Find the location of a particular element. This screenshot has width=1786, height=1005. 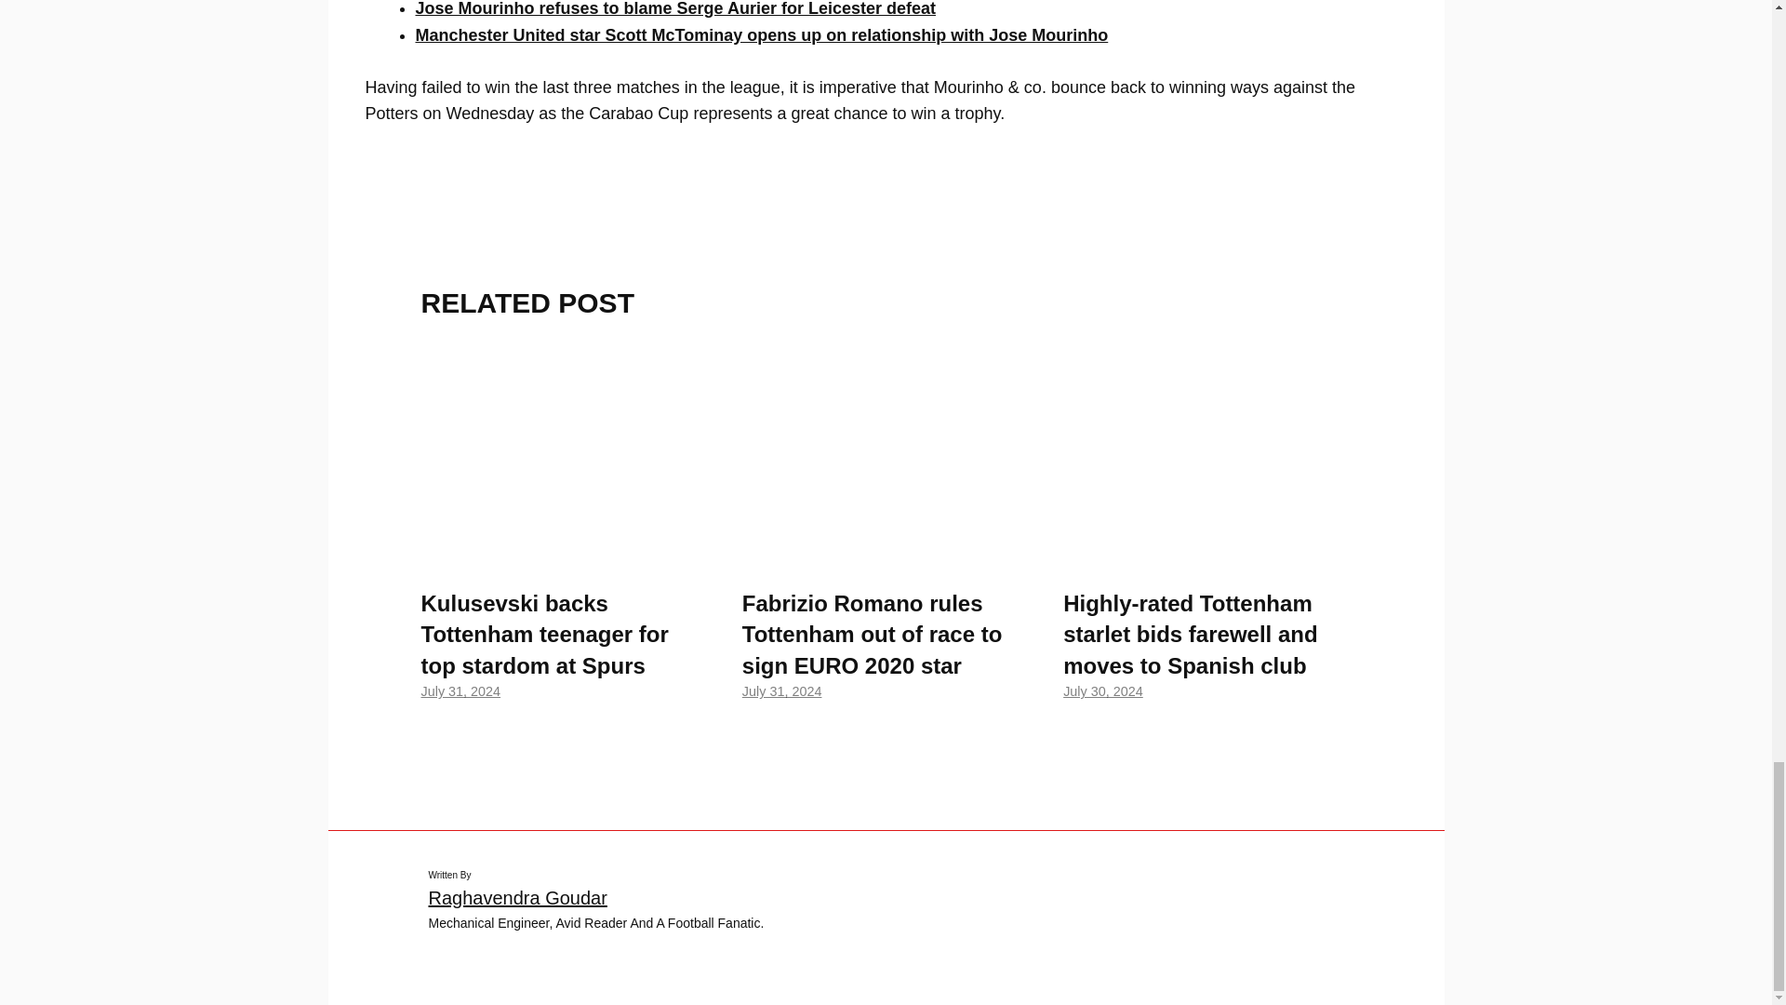

Kulusevski backs Tottenham teenager for top stardom at Spurs is located at coordinates (564, 556).